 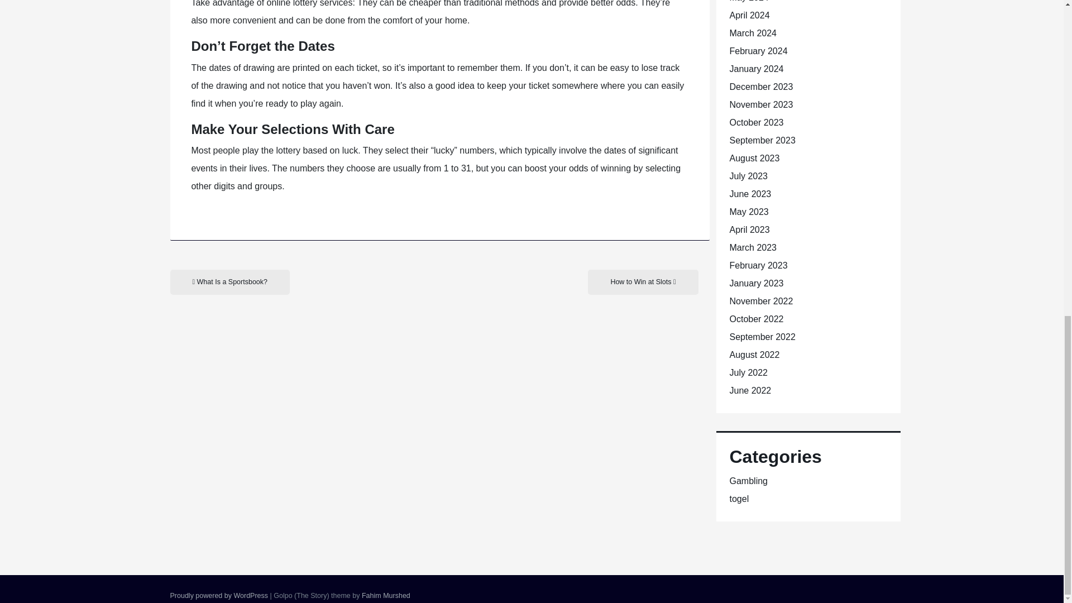 I want to click on October 2022, so click(x=756, y=318).